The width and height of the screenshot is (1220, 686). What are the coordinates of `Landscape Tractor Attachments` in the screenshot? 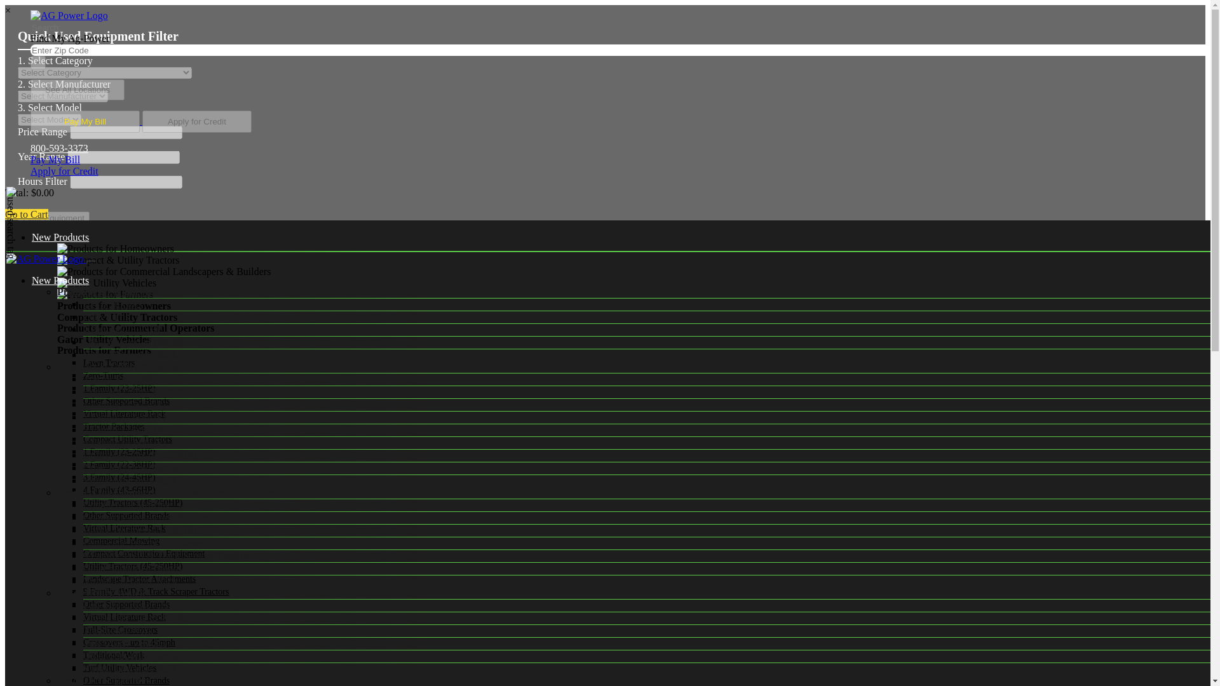 It's located at (139, 579).